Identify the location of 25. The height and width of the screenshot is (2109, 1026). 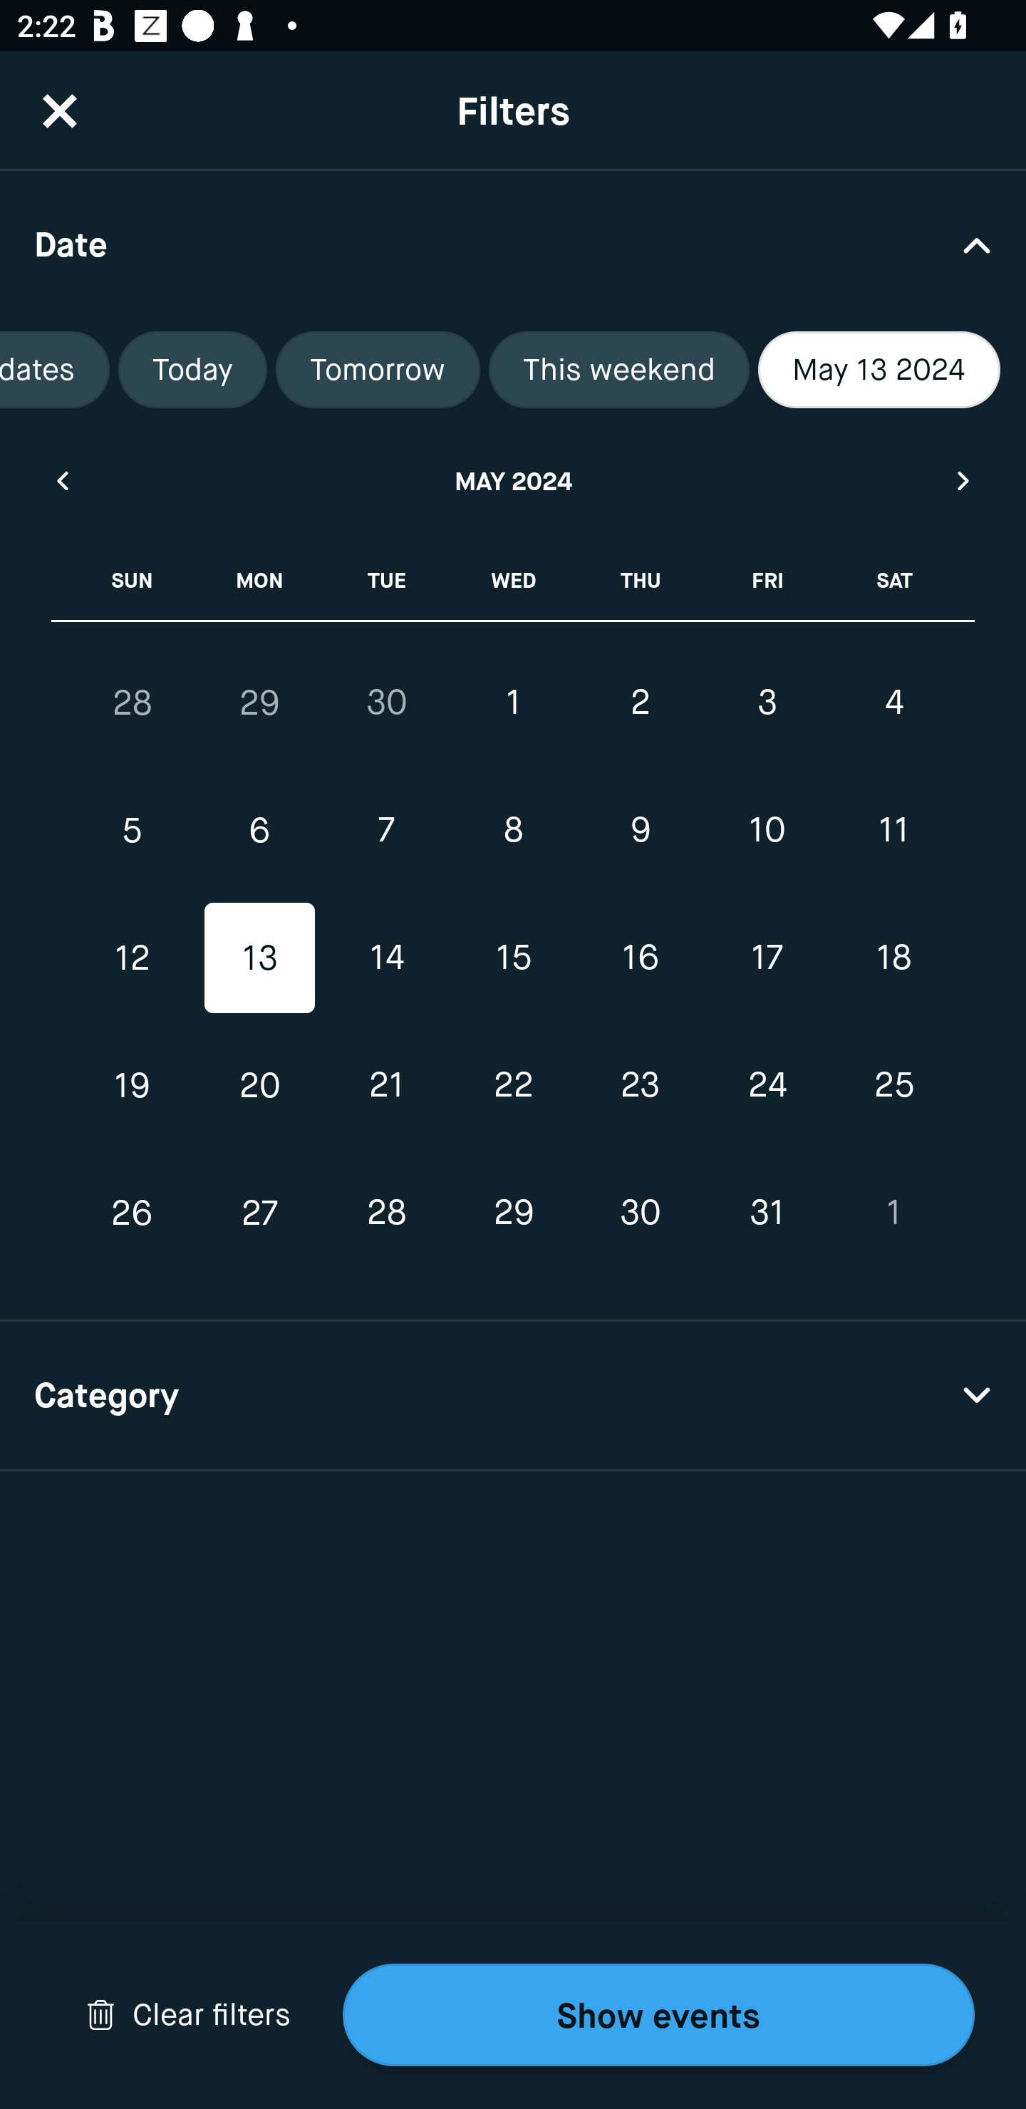
(893, 1084).